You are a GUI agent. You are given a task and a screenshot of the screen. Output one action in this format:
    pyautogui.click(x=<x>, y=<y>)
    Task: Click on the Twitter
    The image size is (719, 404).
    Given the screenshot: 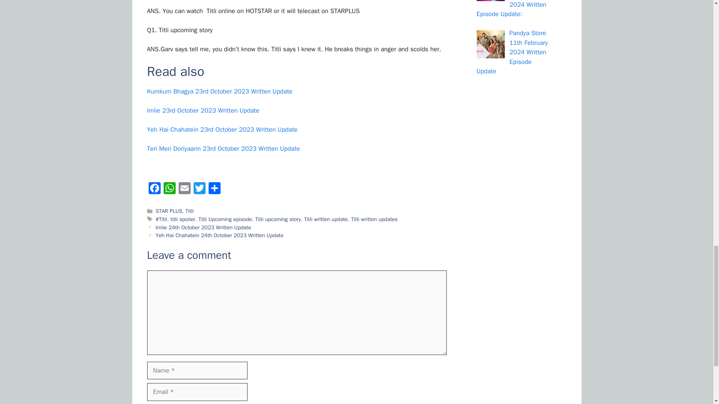 What is the action you would take?
    pyautogui.click(x=199, y=189)
    